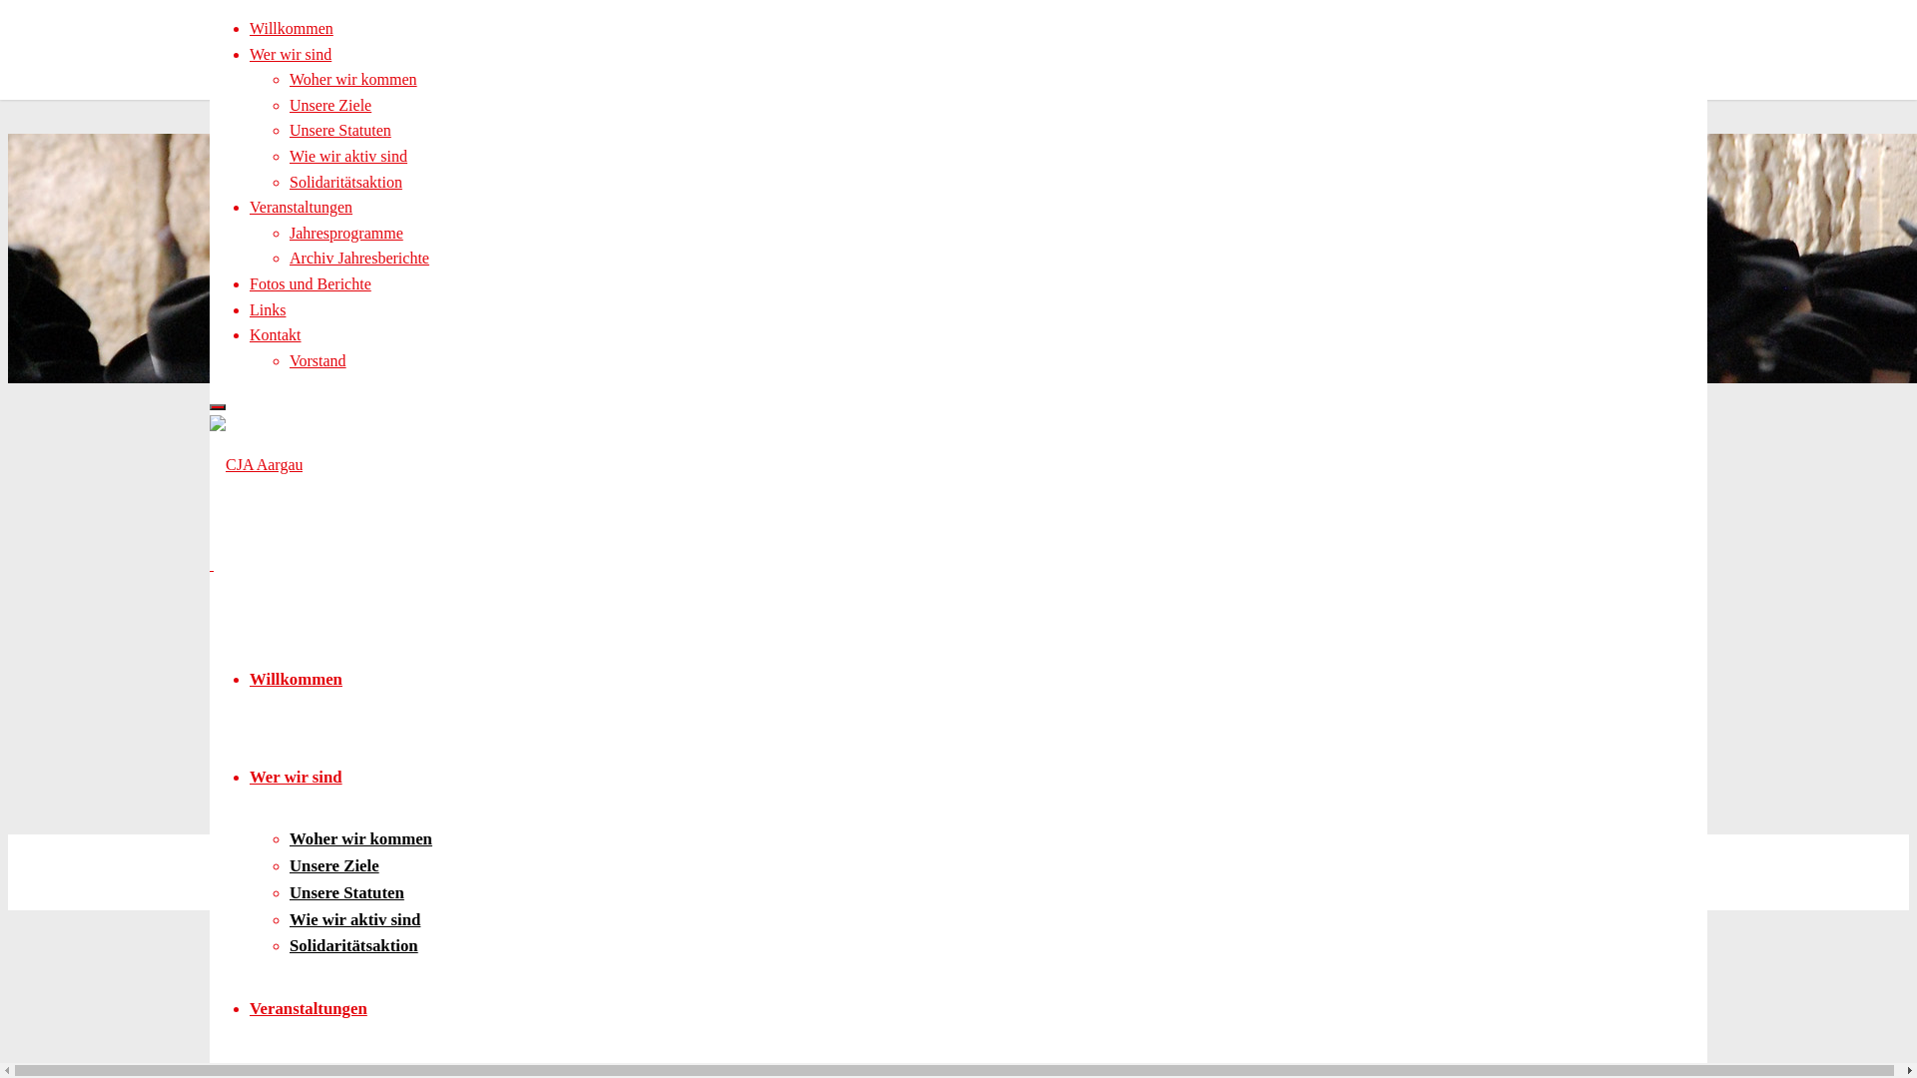  What do you see at coordinates (282, 898) in the screenshot?
I see `kontakt@cjaaargau.ch` at bounding box center [282, 898].